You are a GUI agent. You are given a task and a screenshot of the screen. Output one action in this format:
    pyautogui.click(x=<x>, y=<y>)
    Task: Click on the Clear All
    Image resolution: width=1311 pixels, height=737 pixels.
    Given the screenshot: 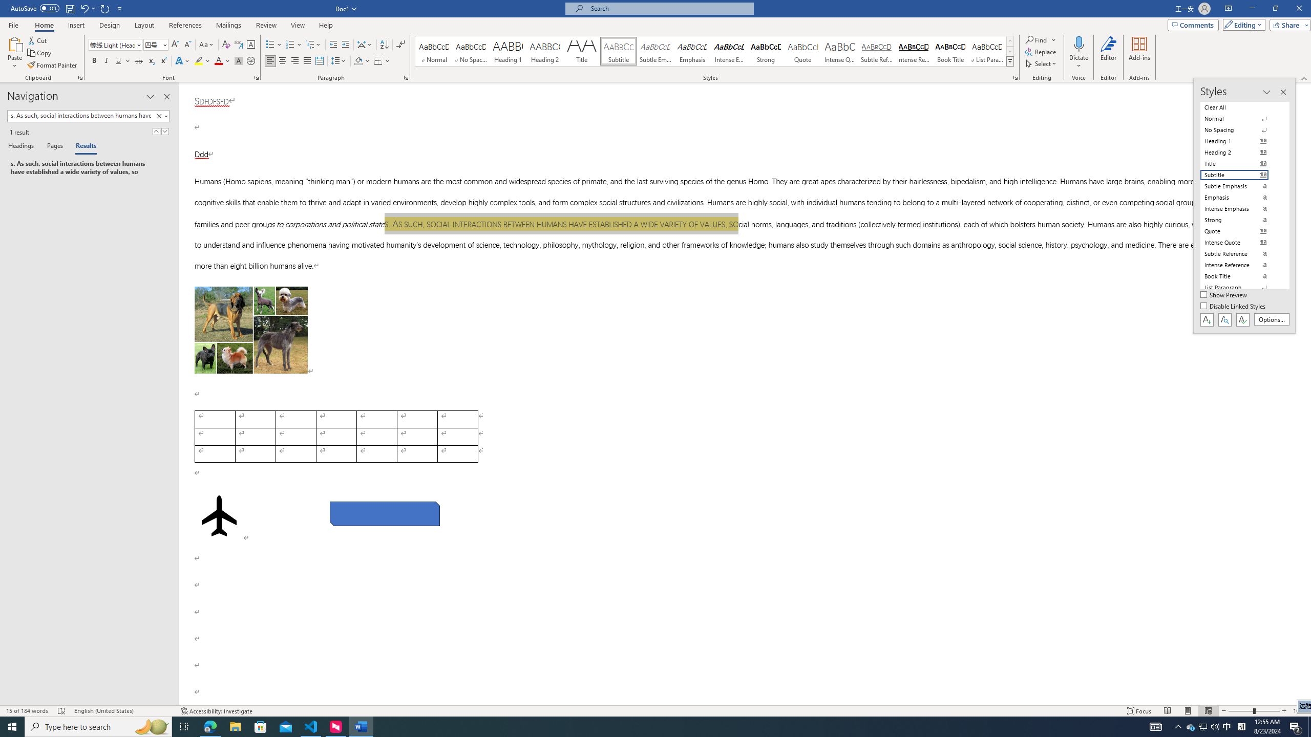 What is the action you would take?
    pyautogui.click(x=1240, y=107)
    